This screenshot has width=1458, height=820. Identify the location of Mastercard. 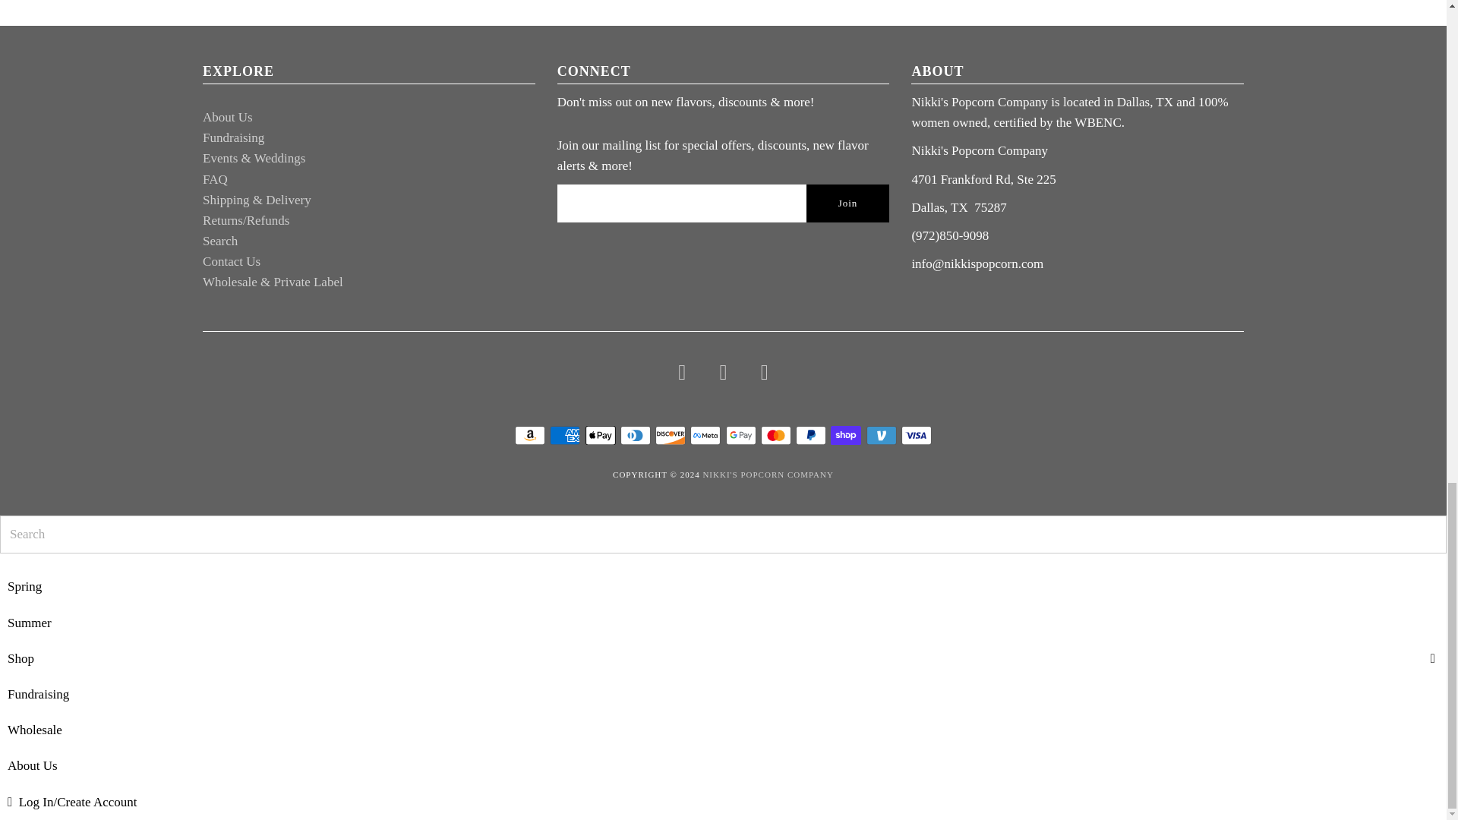
(776, 435).